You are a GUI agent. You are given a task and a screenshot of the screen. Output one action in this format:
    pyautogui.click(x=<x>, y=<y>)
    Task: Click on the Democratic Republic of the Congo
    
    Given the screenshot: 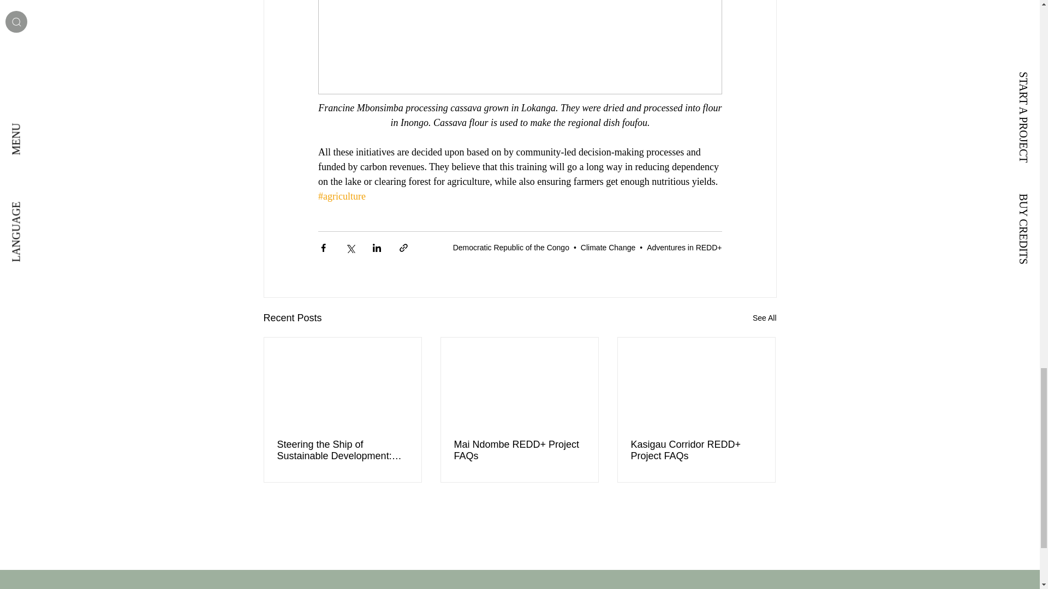 What is the action you would take?
    pyautogui.click(x=511, y=248)
    